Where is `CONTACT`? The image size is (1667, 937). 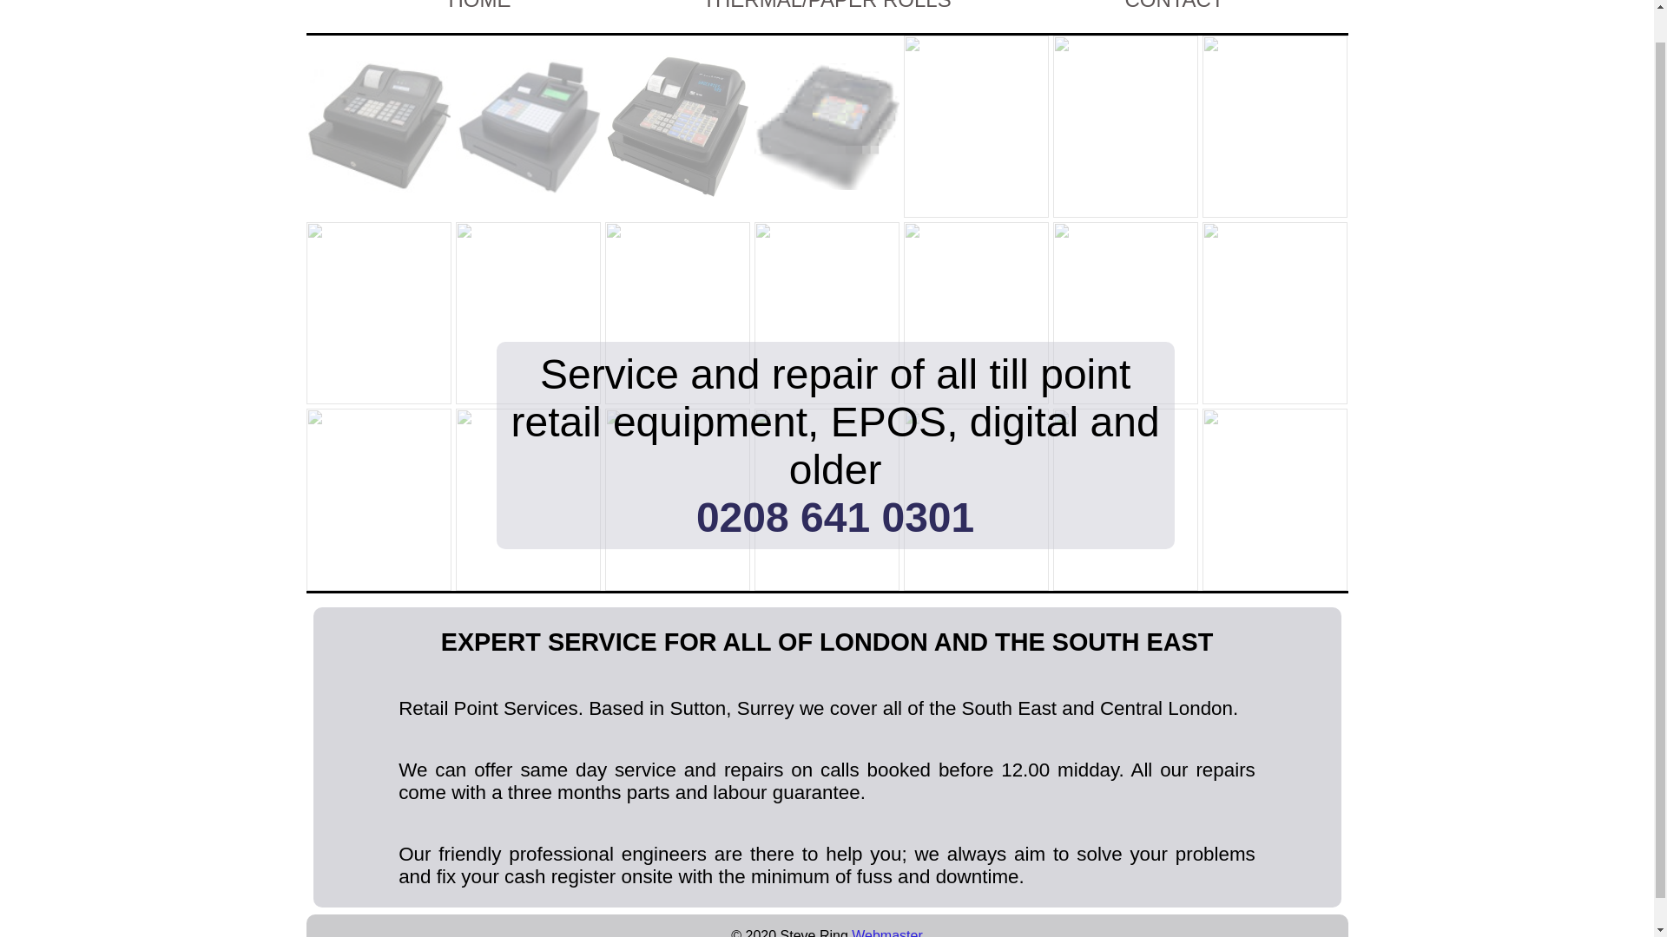 CONTACT is located at coordinates (1174, 6).